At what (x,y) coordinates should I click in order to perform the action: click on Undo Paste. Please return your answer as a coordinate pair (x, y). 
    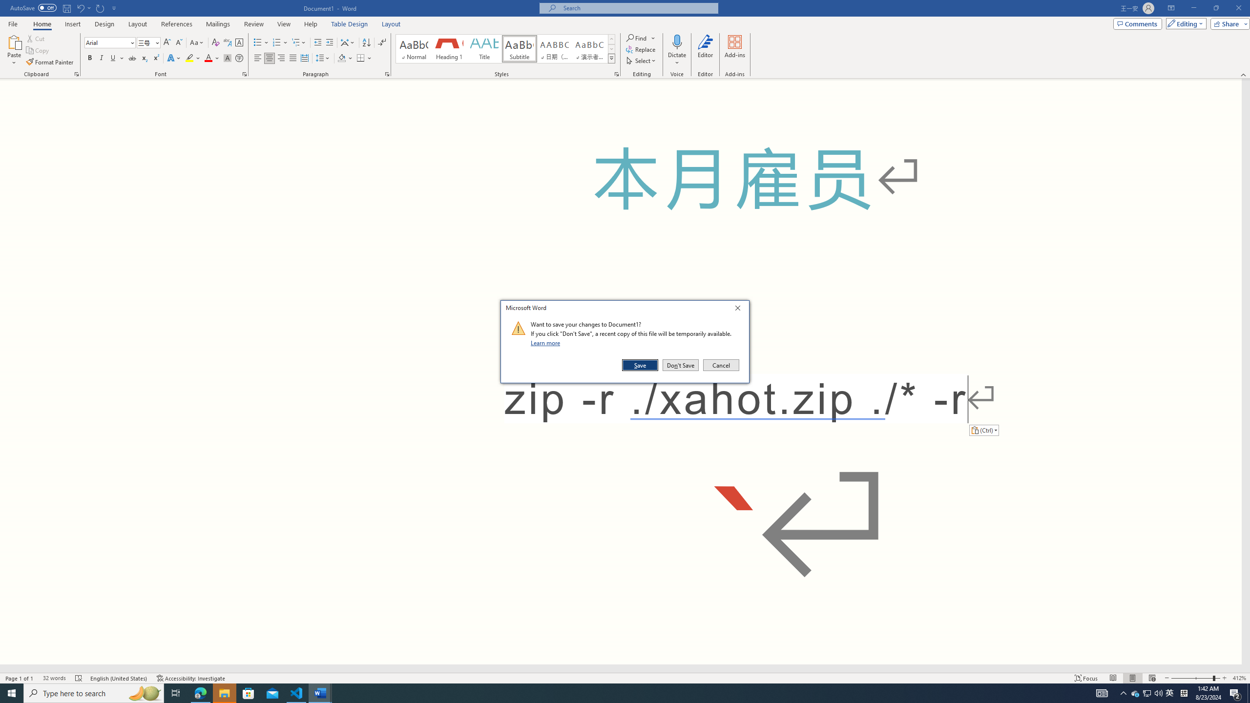
    Looking at the image, I should click on (80, 8).